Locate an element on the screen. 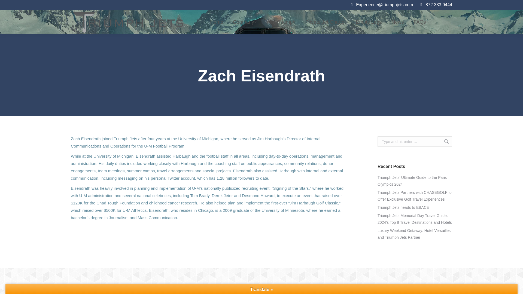 The height and width of the screenshot is (294, 523). 872.333.9444 is located at coordinates (435, 5).